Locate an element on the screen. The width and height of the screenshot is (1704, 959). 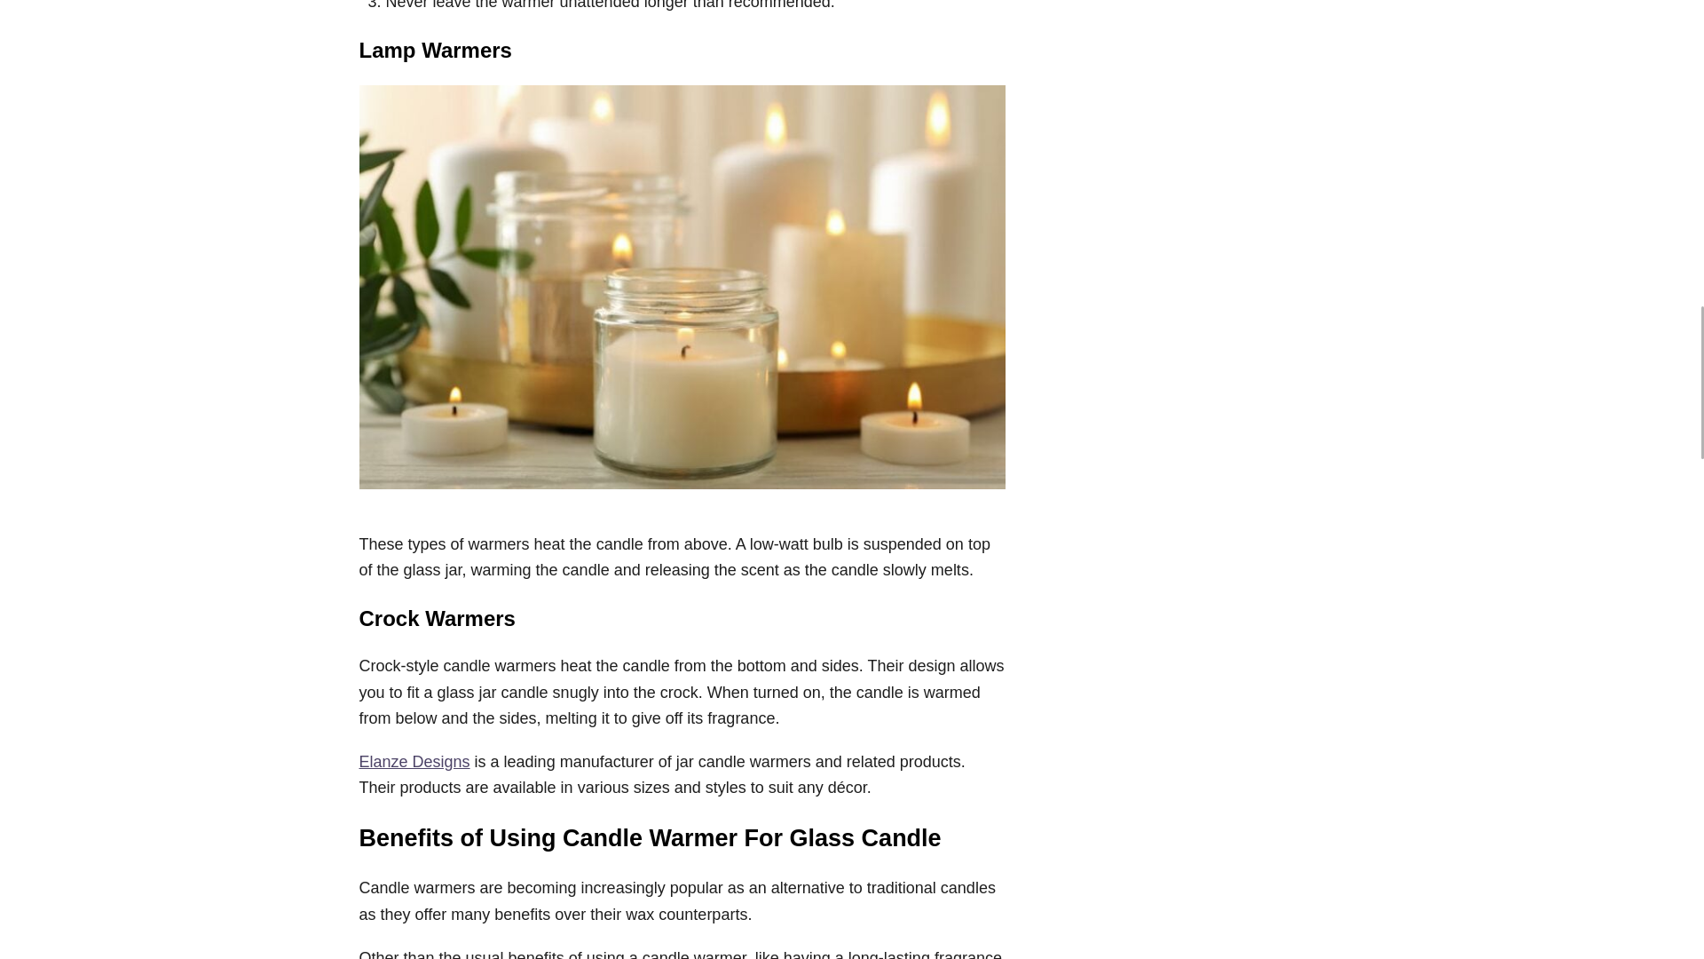
Elanze Designs is located at coordinates (414, 762).